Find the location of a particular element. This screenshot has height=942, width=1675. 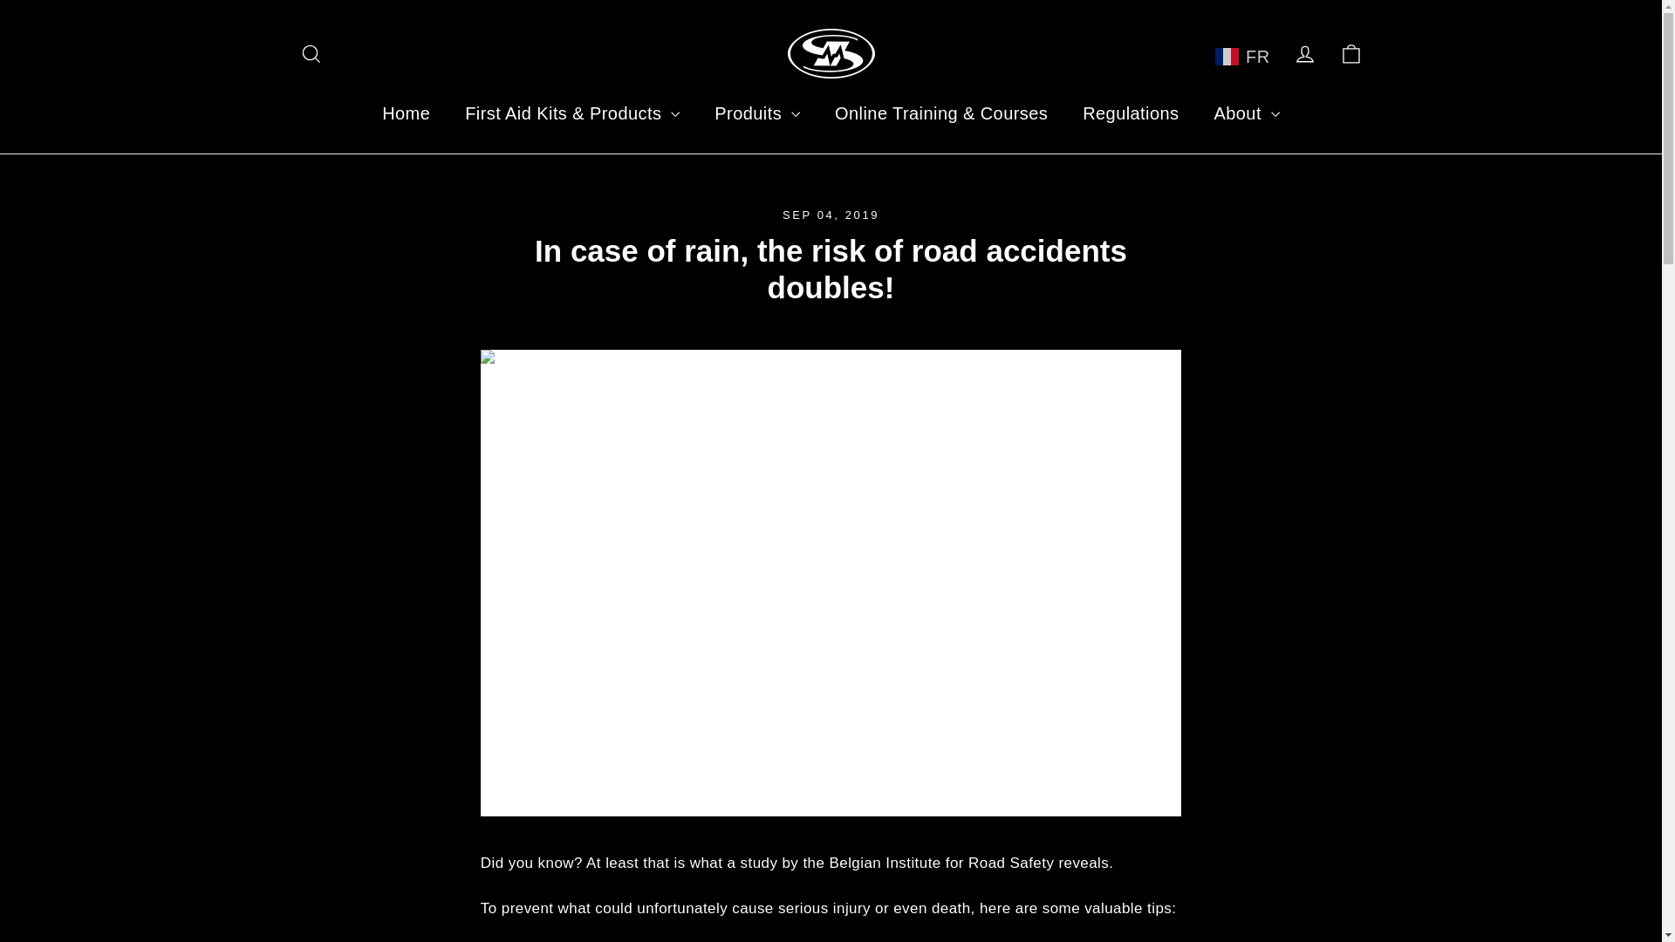

Log in is located at coordinates (1305, 54).